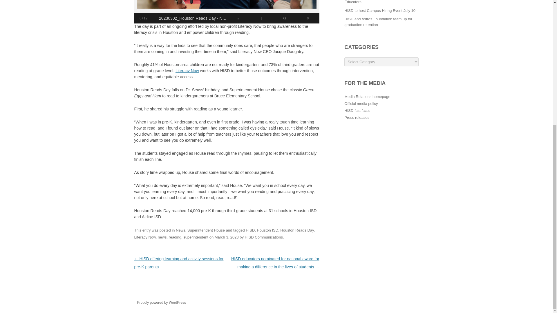 The width and height of the screenshot is (557, 313). What do you see at coordinates (264, 237) in the screenshot?
I see `HISD Communications` at bounding box center [264, 237].